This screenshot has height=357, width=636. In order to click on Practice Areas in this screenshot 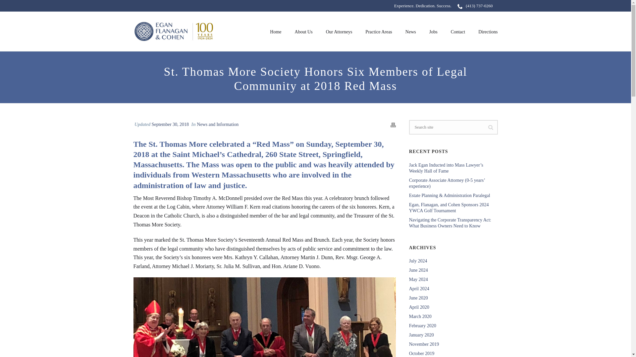, I will do `click(378, 31)`.